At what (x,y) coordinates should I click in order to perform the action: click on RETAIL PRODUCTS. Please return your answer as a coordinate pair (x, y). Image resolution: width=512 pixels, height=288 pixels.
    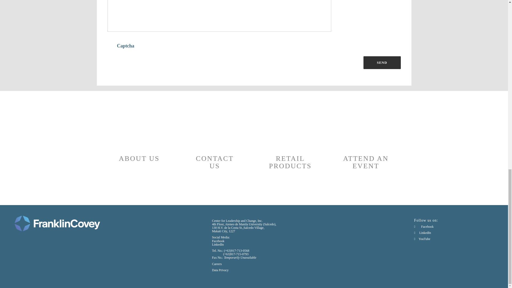
    Looking at the image, I should click on (290, 143).